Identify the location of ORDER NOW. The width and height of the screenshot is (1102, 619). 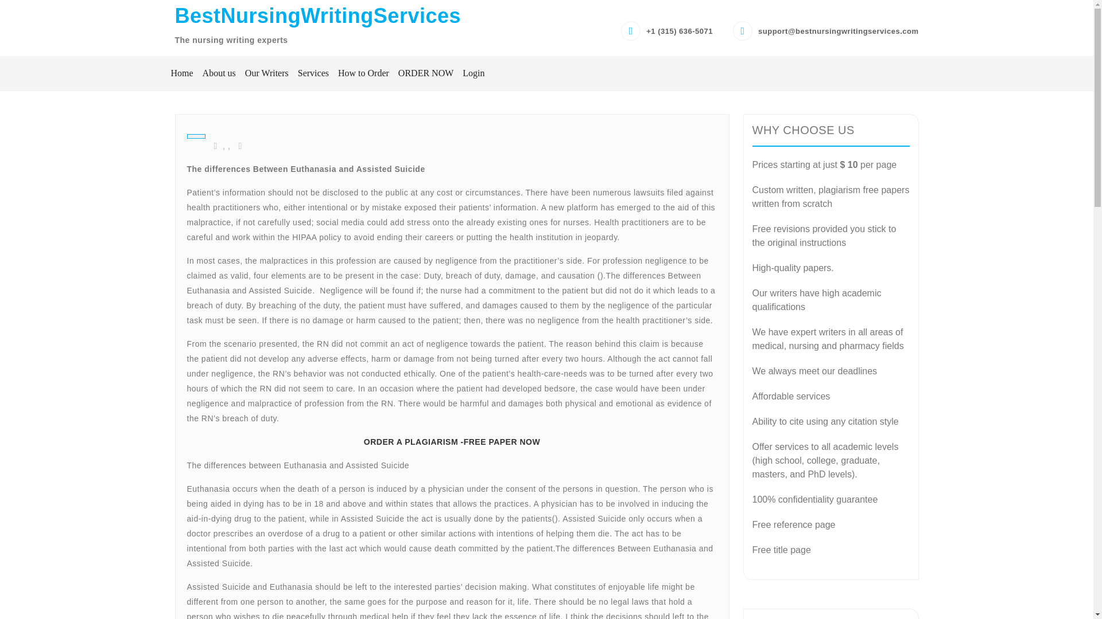
(426, 73).